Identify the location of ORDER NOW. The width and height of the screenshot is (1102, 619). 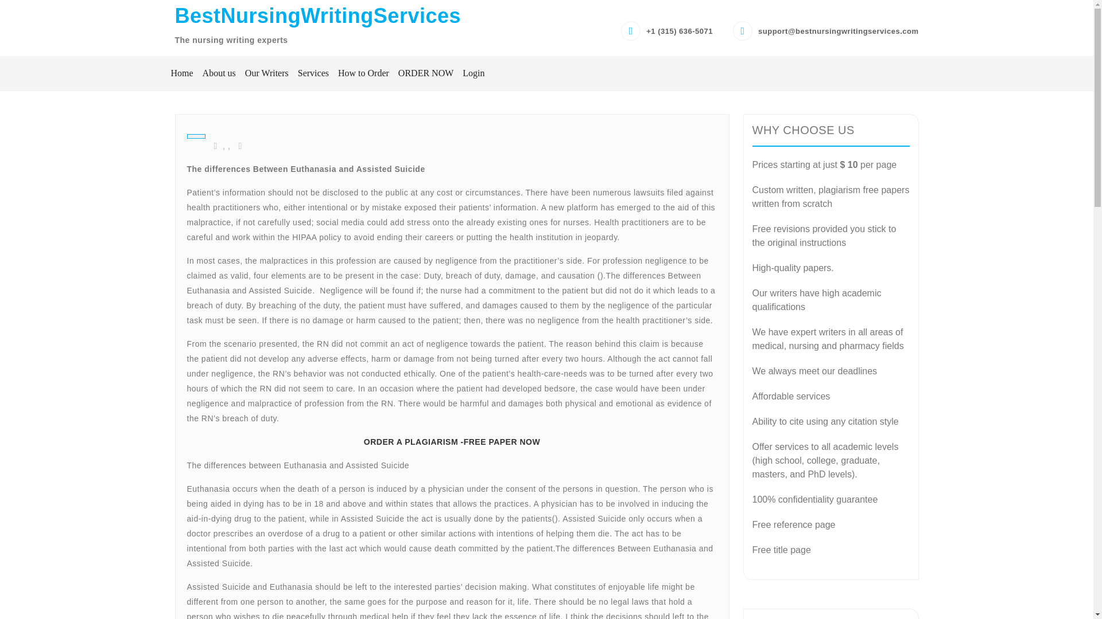
(426, 73).